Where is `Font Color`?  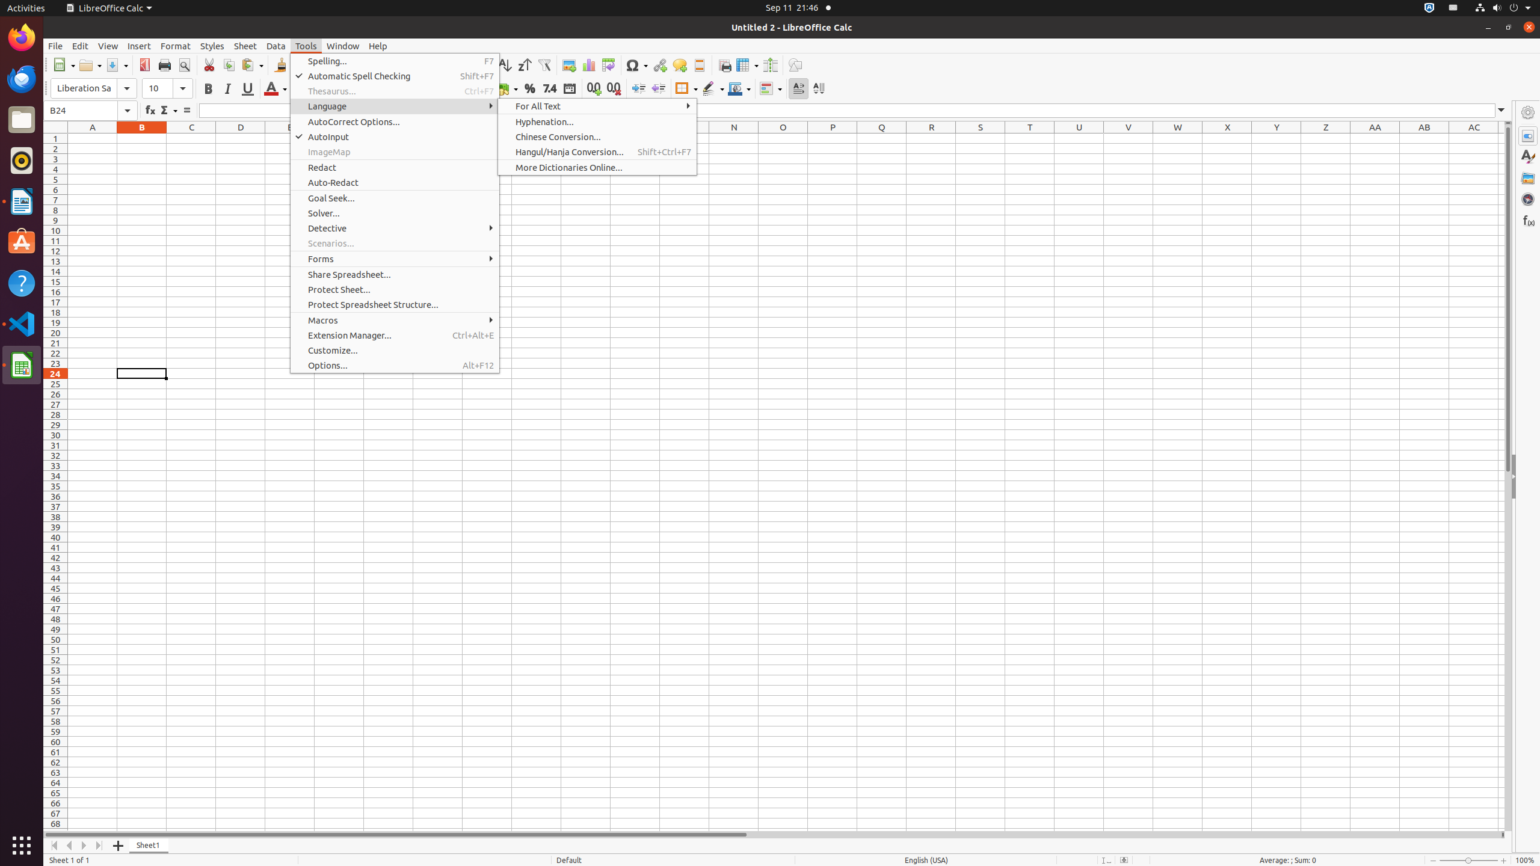 Font Color is located at coordinates (276, 89).